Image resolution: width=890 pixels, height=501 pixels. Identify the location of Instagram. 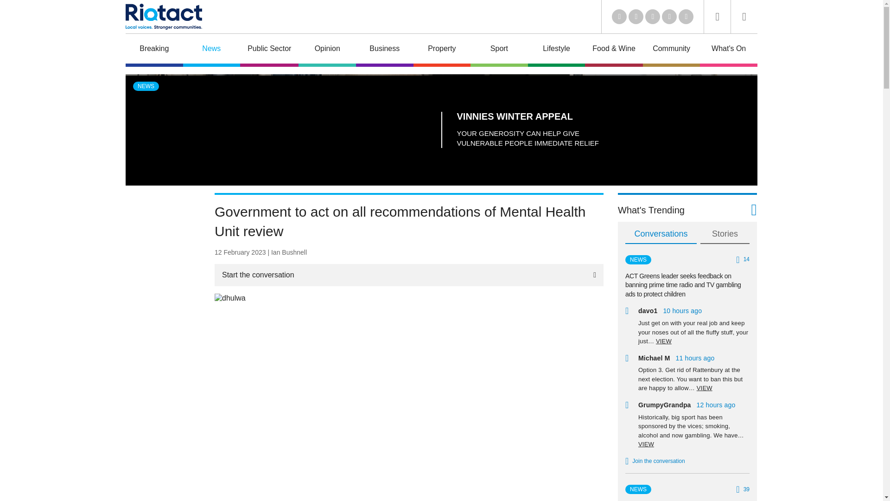
(686, 17).